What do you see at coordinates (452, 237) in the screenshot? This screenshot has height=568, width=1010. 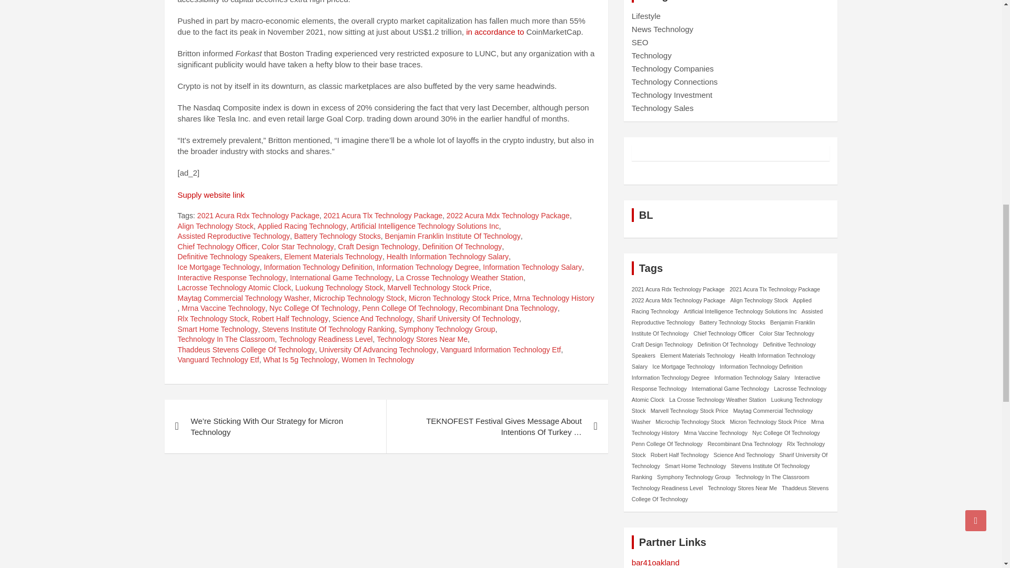 I see `Benjamin Franklin Institute Of Technology` at bounding box center [452, 237].